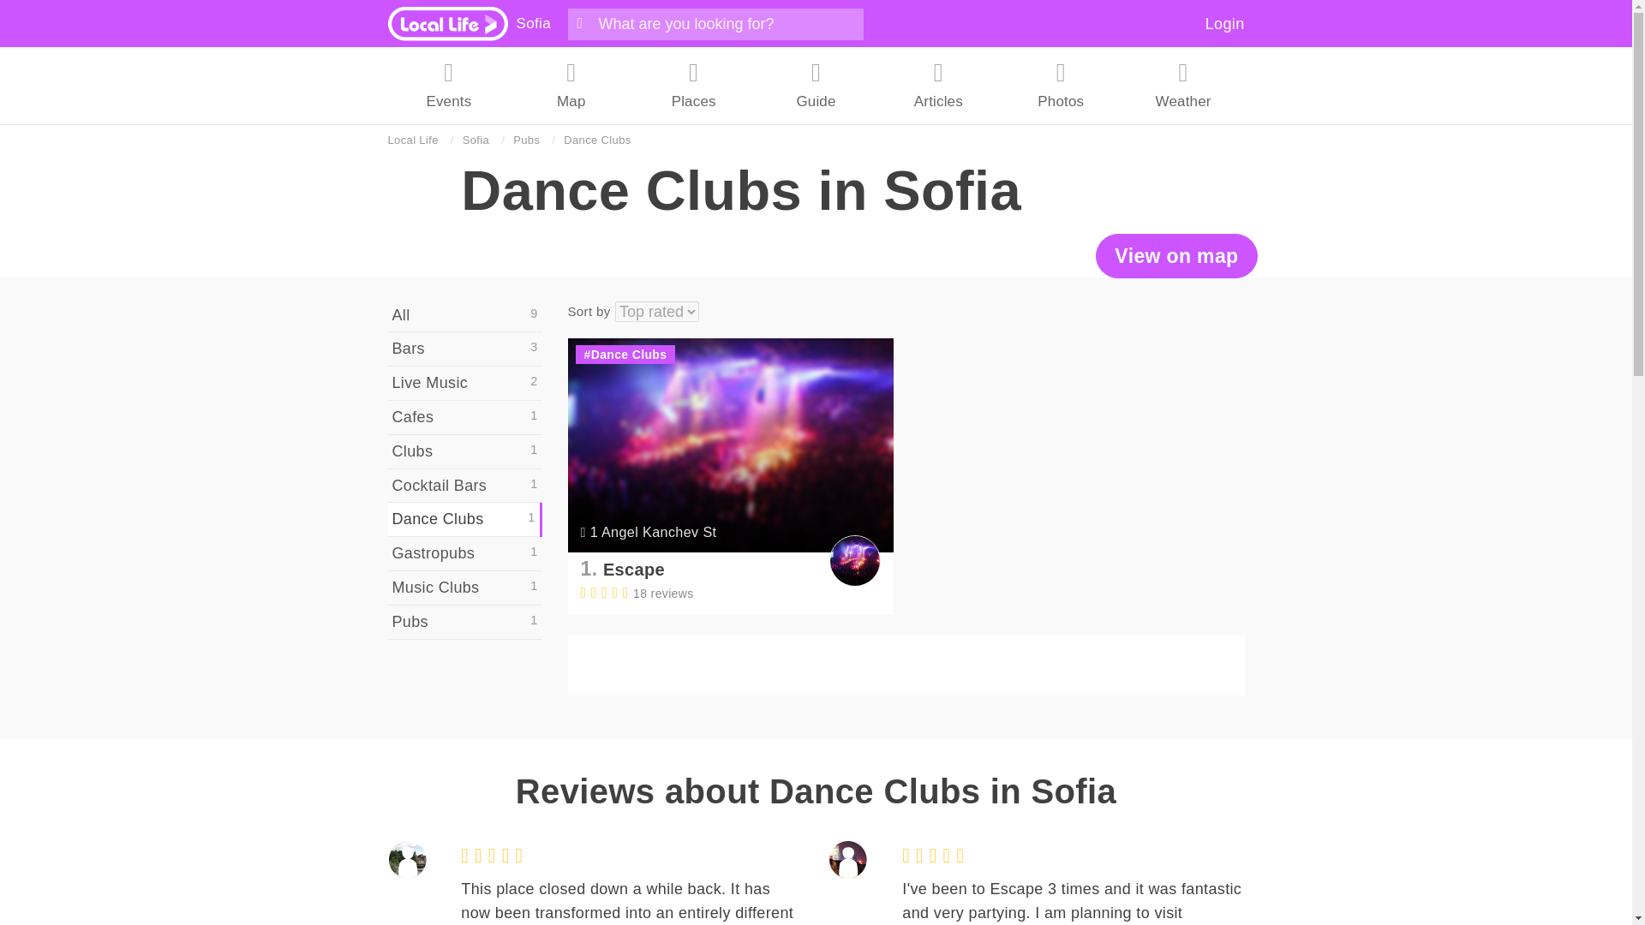 This screenshot has width=1645, height=925. I want to click on Sofia, so click(533, 23).